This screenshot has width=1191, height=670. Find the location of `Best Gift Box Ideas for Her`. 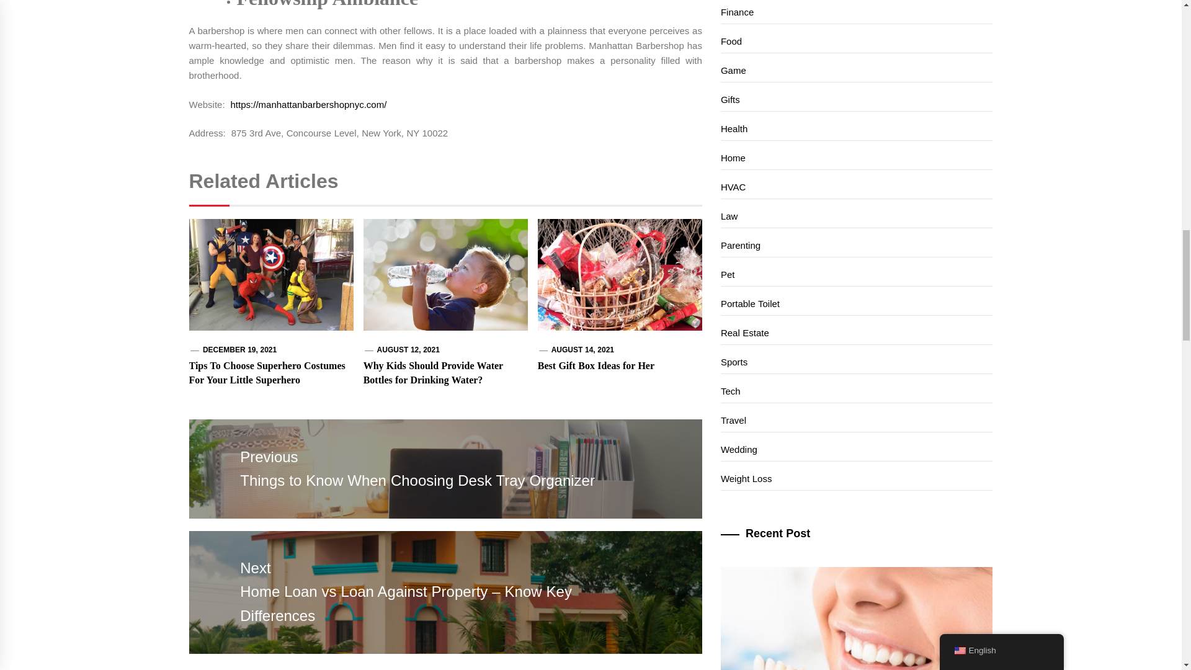

Best Gift Box Ideas for Her is located at coordinates (595, 366).